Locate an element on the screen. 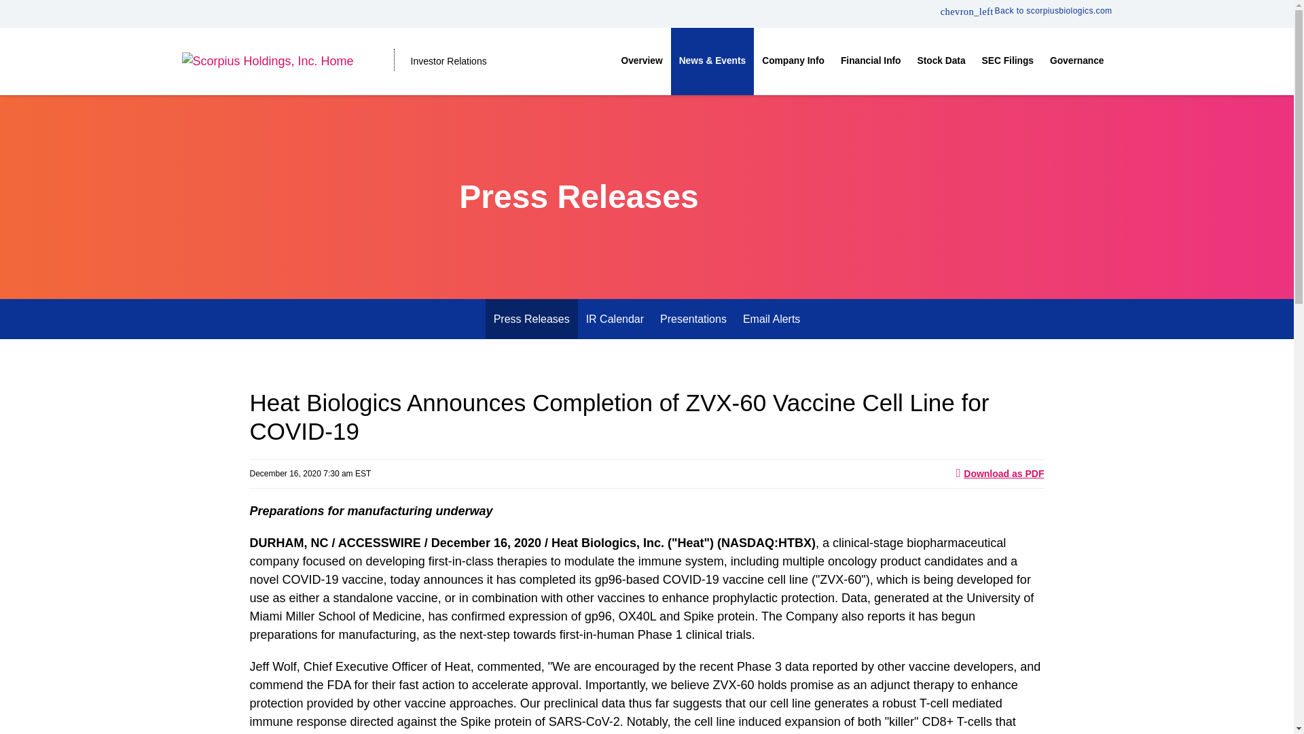  Back to scorpiusbiologics.com is located at coordinates (1026, 10).